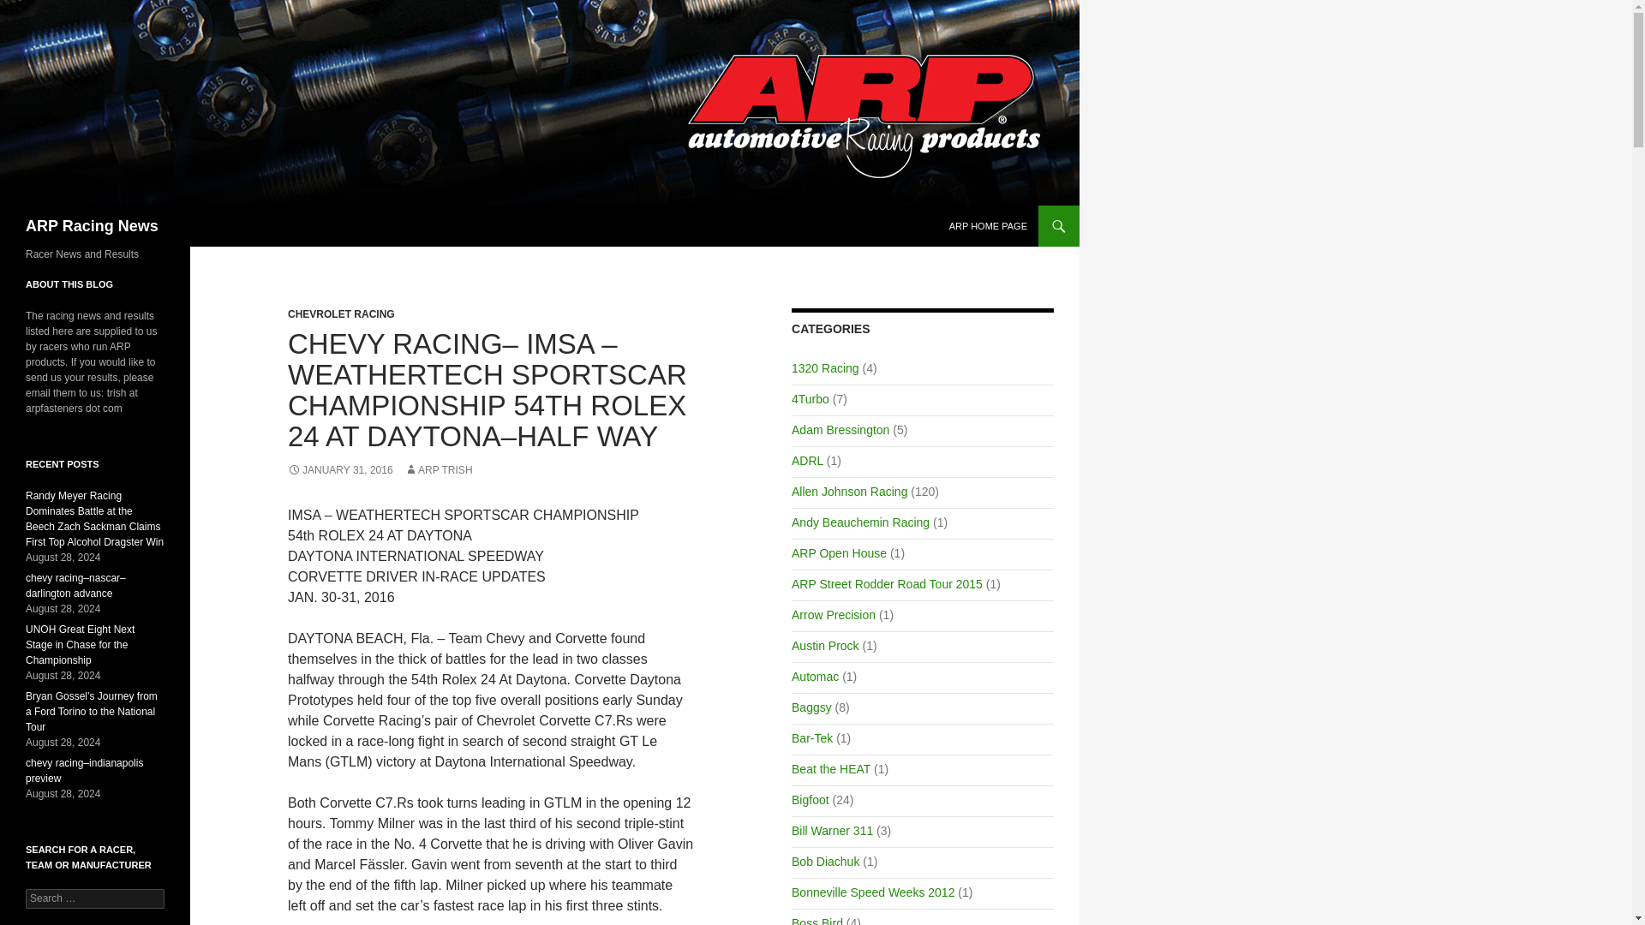 This screenshot has height=925, width=1645. Describe the element at coordinates (840, 429) in the screenshot. I see `Adam Bressington` at that location.